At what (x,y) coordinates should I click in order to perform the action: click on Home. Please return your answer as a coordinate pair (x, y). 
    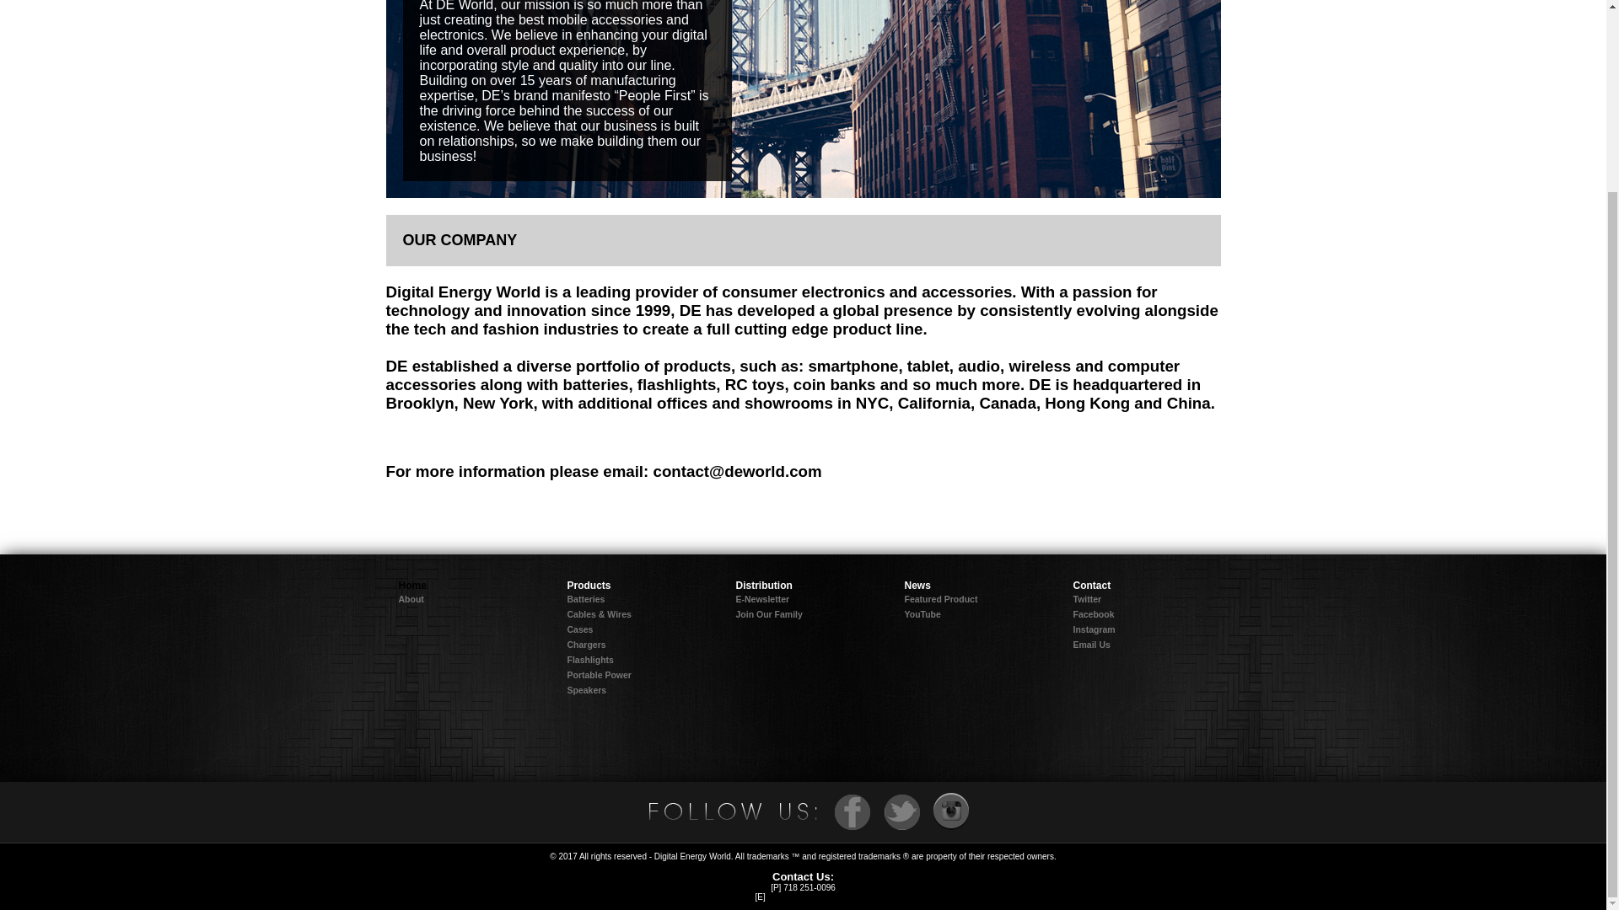
    Looking at the image, I should click on (411, 585).